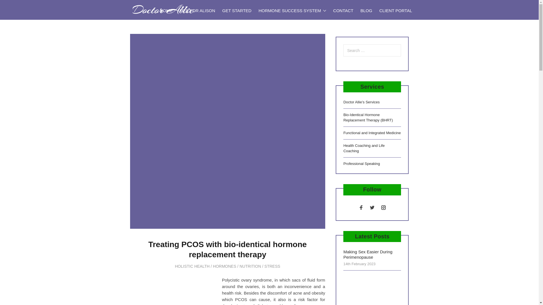  What do you see at coordinates (192, 266) in the screenshot?
I see `HOLISTIC HEALTH` at bounding box center [192, 266].